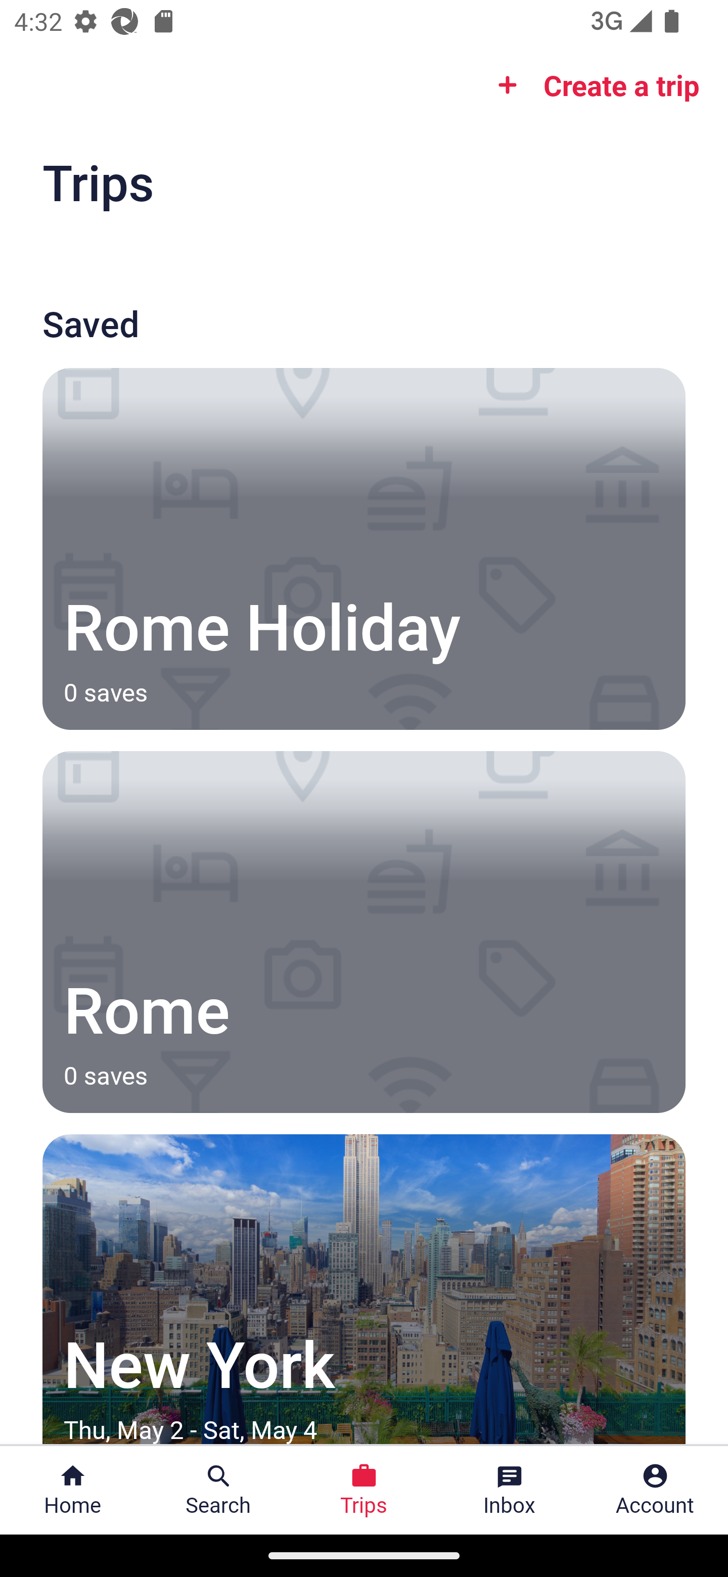 The image size is (728, 1577). What do you see at coordinates (655, 1490) in the screenshot?
I see `Account Profile. Button` at bounding box center [655, 1490].